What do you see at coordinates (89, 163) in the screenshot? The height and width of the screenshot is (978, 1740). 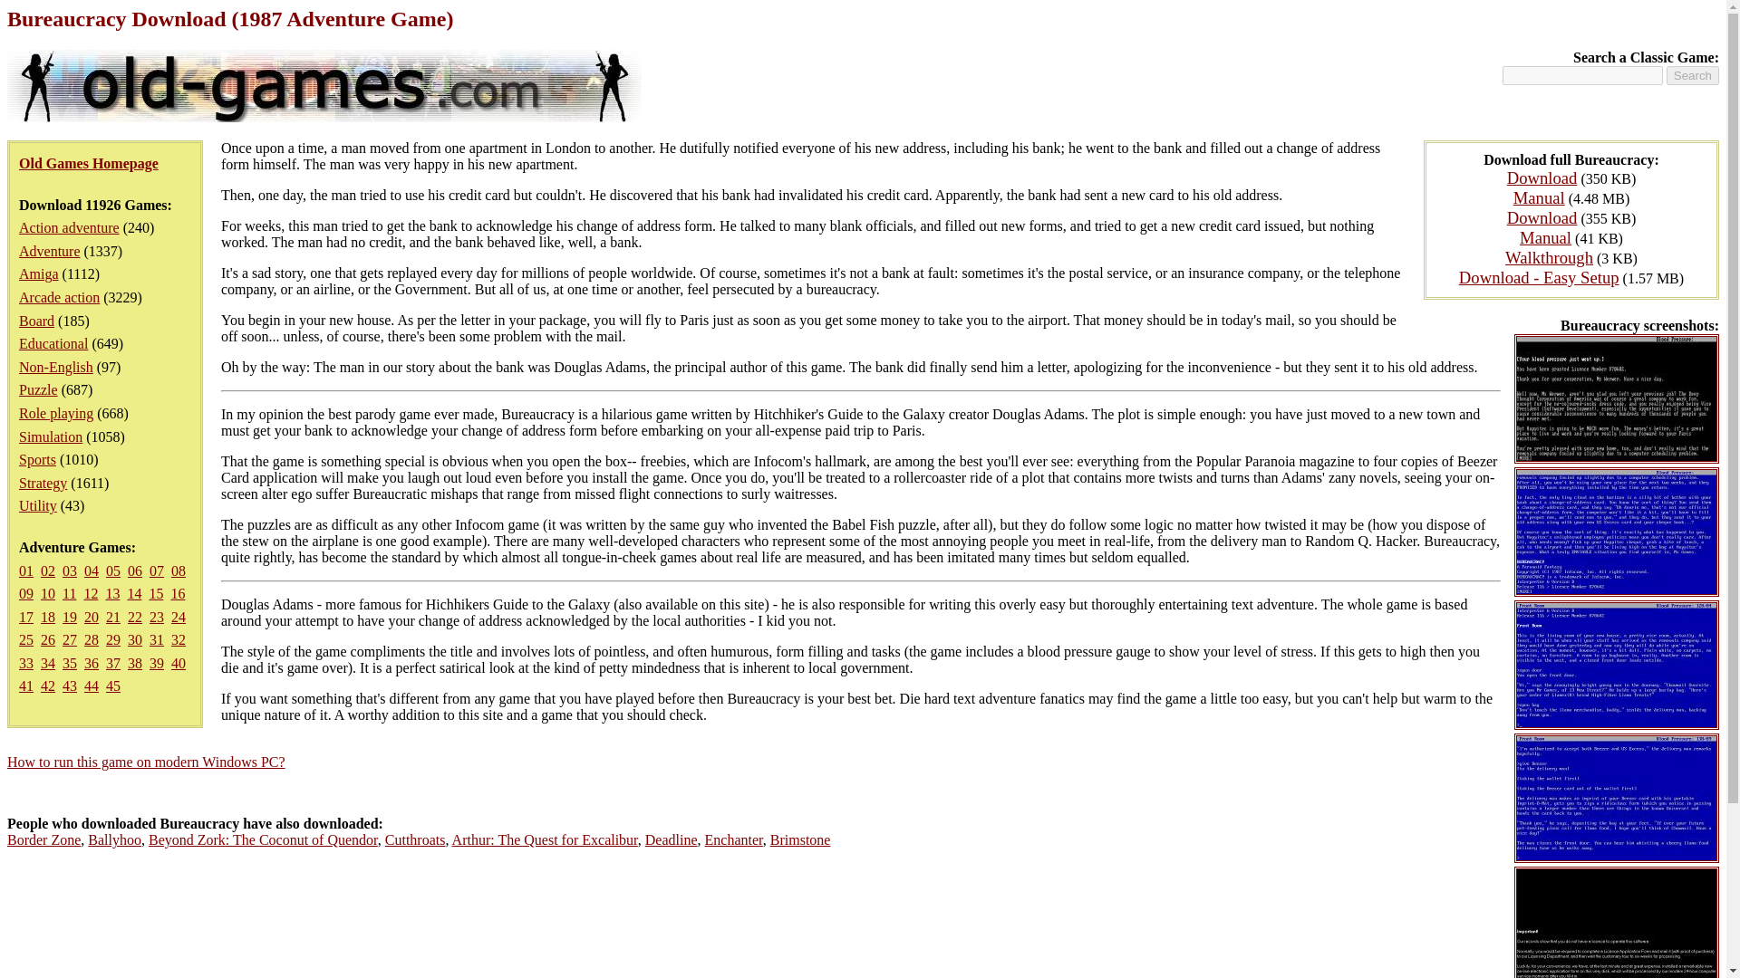 I see `Old Games Homepage` at bounding box center [89, 163].